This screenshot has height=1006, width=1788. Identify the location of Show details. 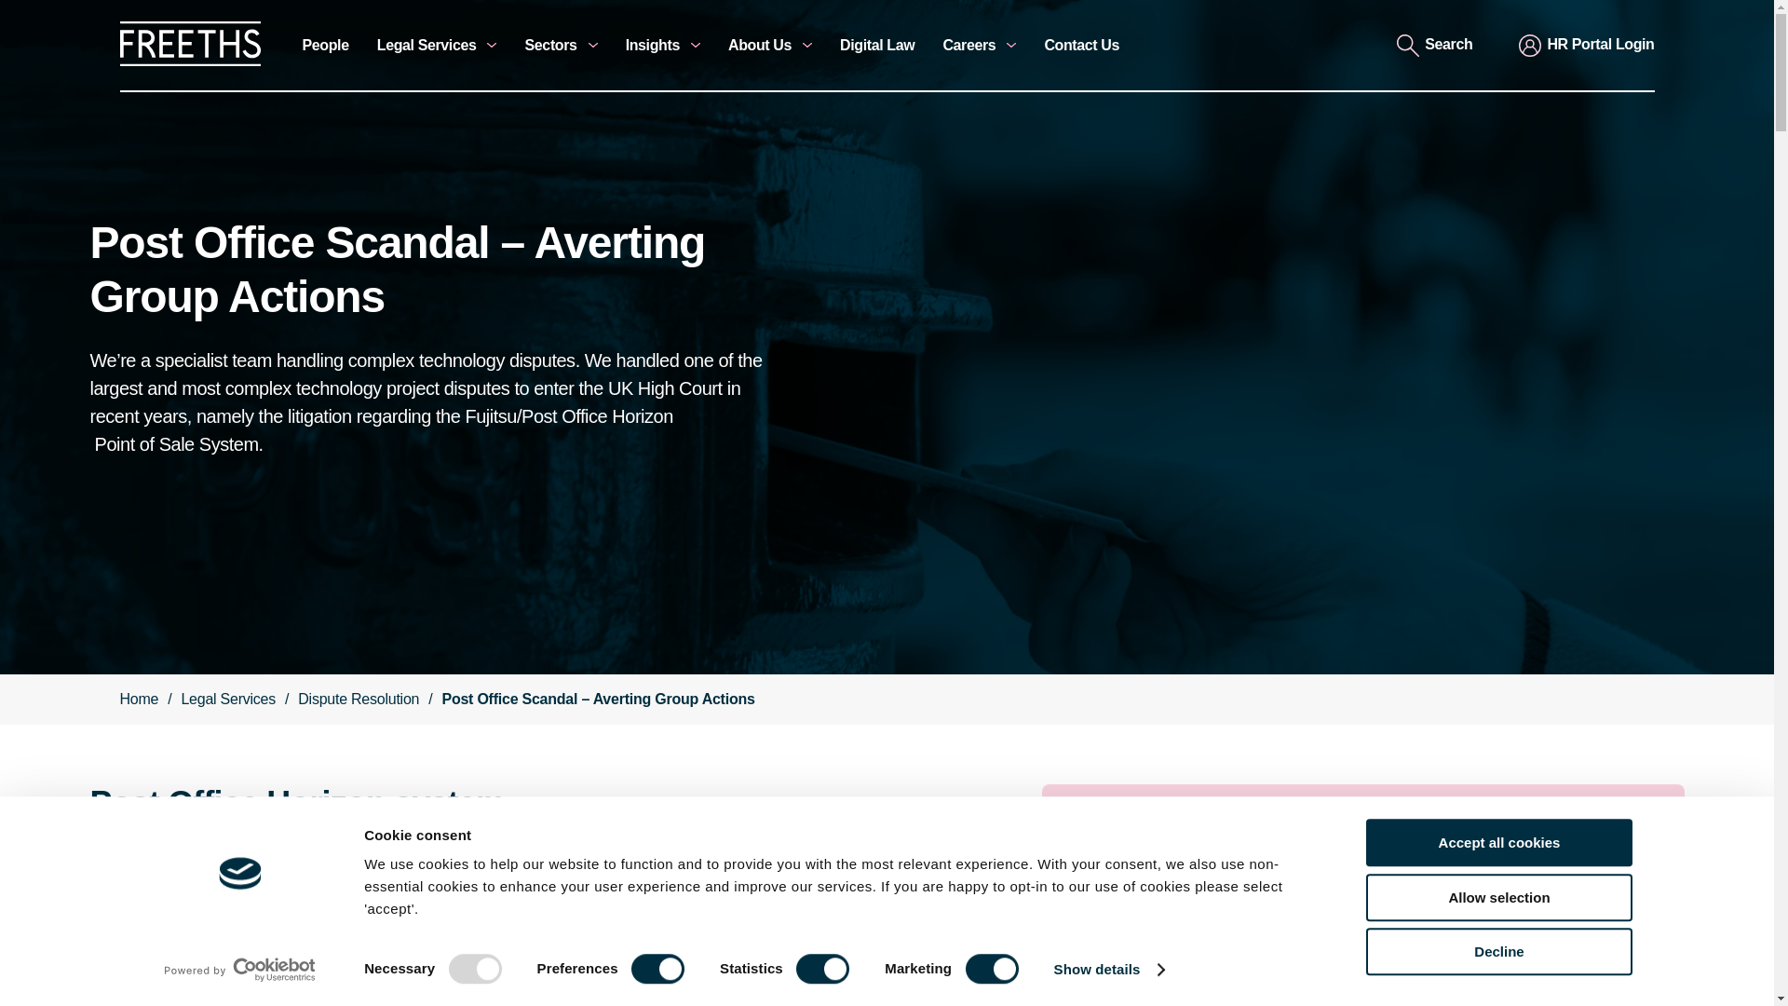
(1108, 970).